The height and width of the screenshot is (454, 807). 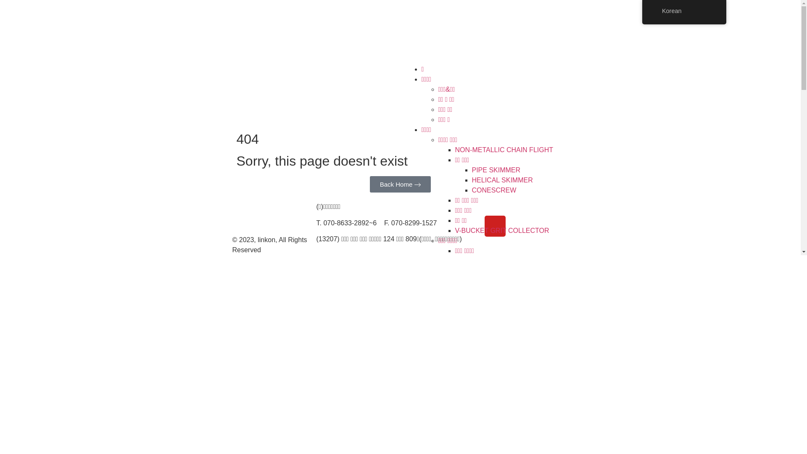 I want to click on CONESCREW, so click(x=494, y=190).